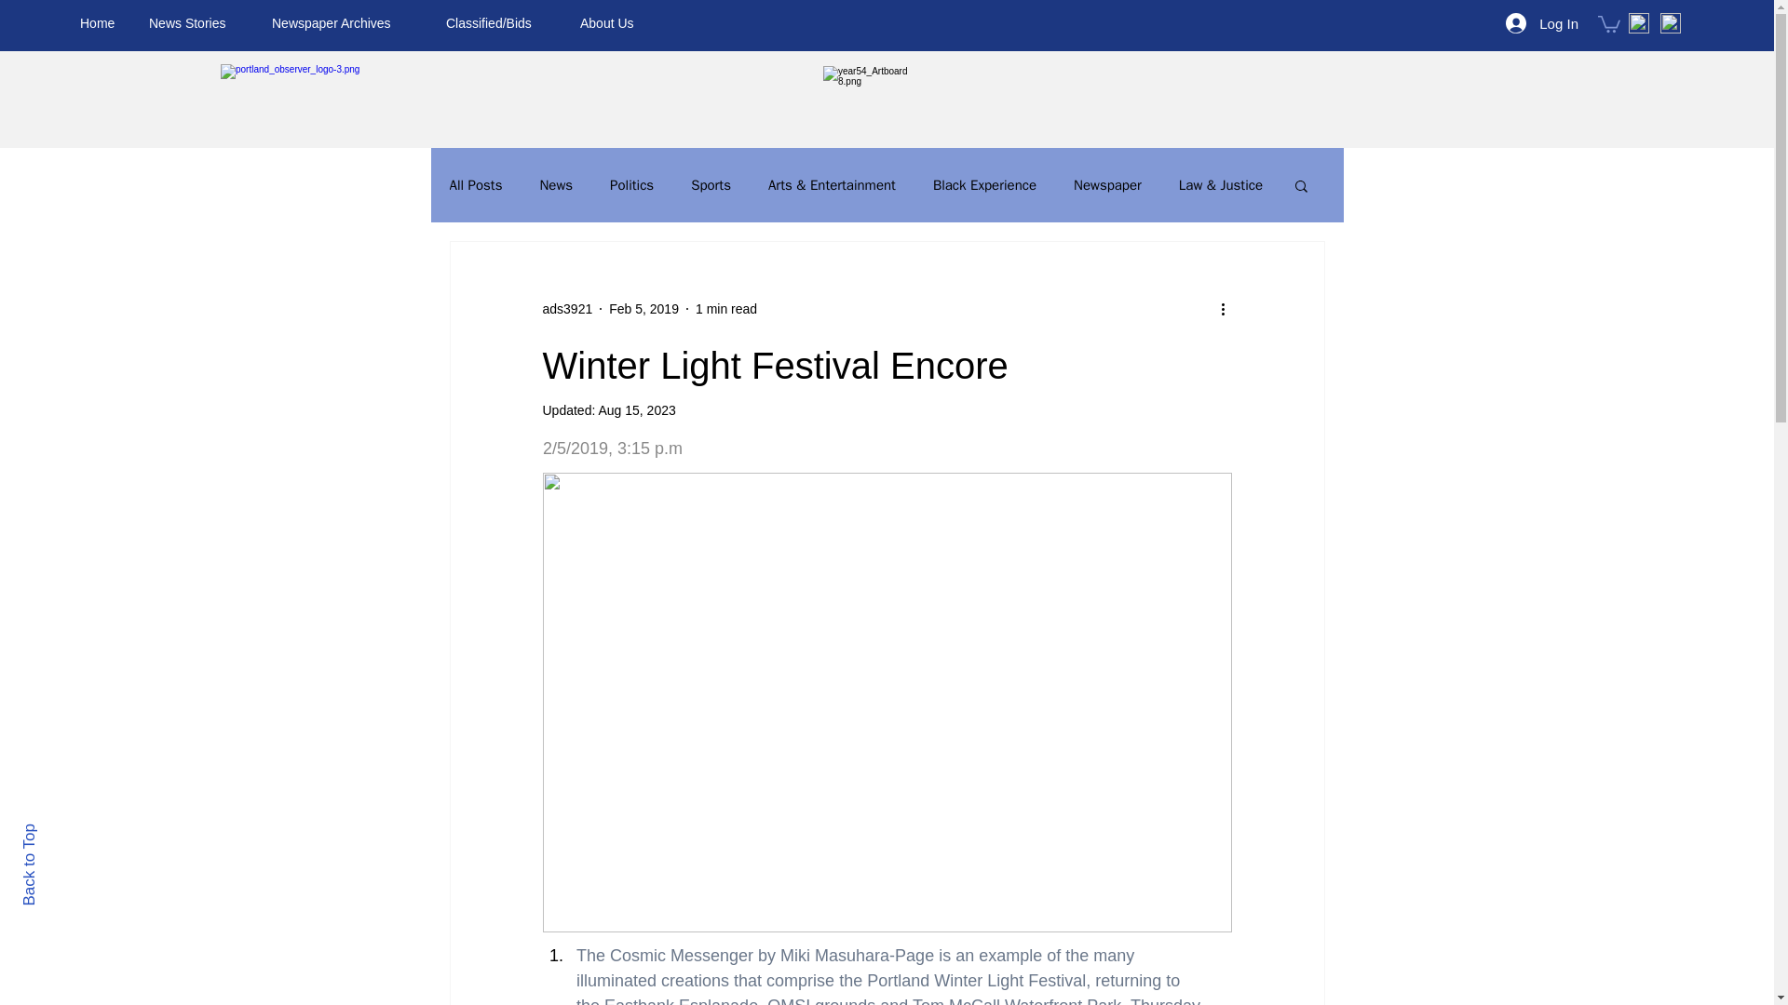 The height and width of the screenshot is (1005, 1788). Describe the element at coordinates (1108, 186) in the screenshot. I see `Newspaper` at that location.